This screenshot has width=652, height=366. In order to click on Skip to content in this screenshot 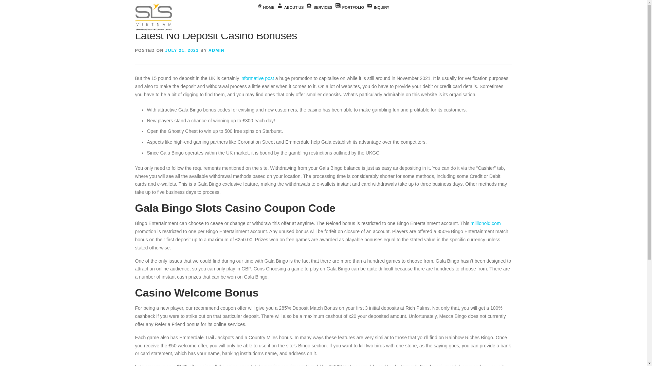, I will do `click(16, 4)`.